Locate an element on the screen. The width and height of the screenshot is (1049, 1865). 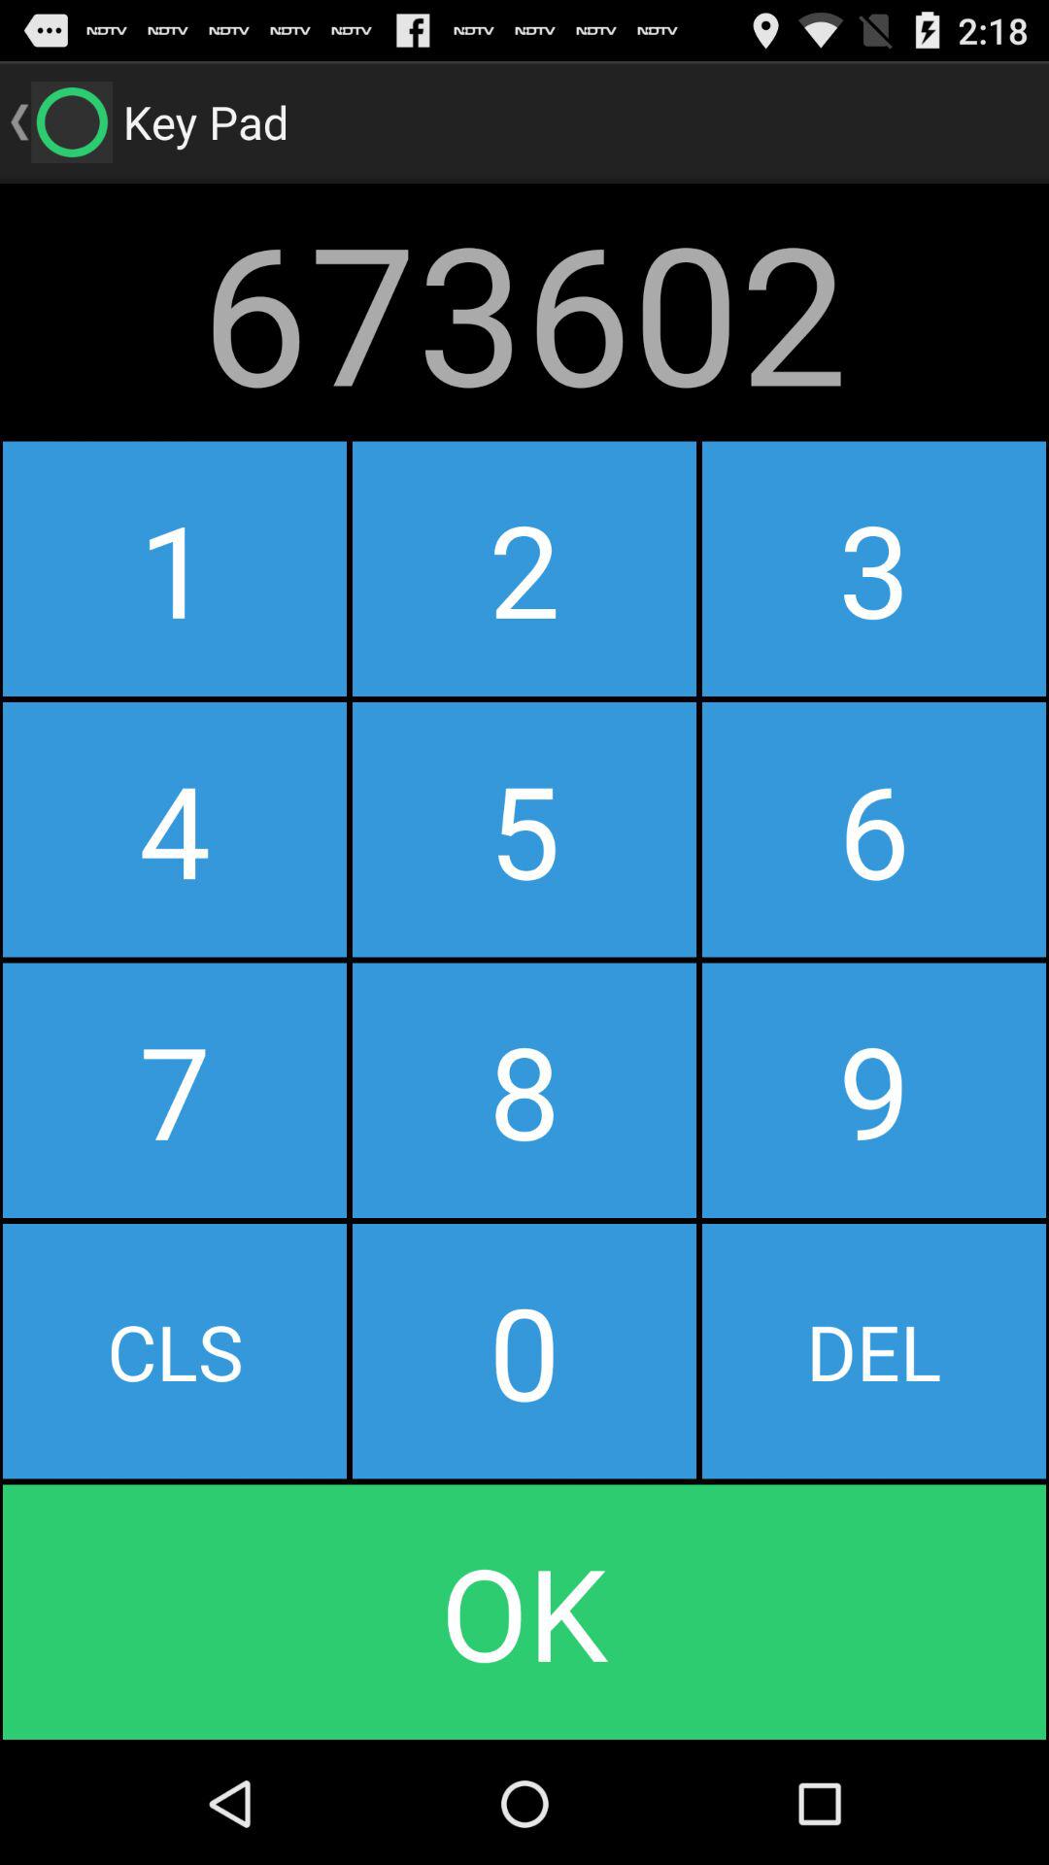
turn on the item below 673602 app is located at coordinates (175, 568).